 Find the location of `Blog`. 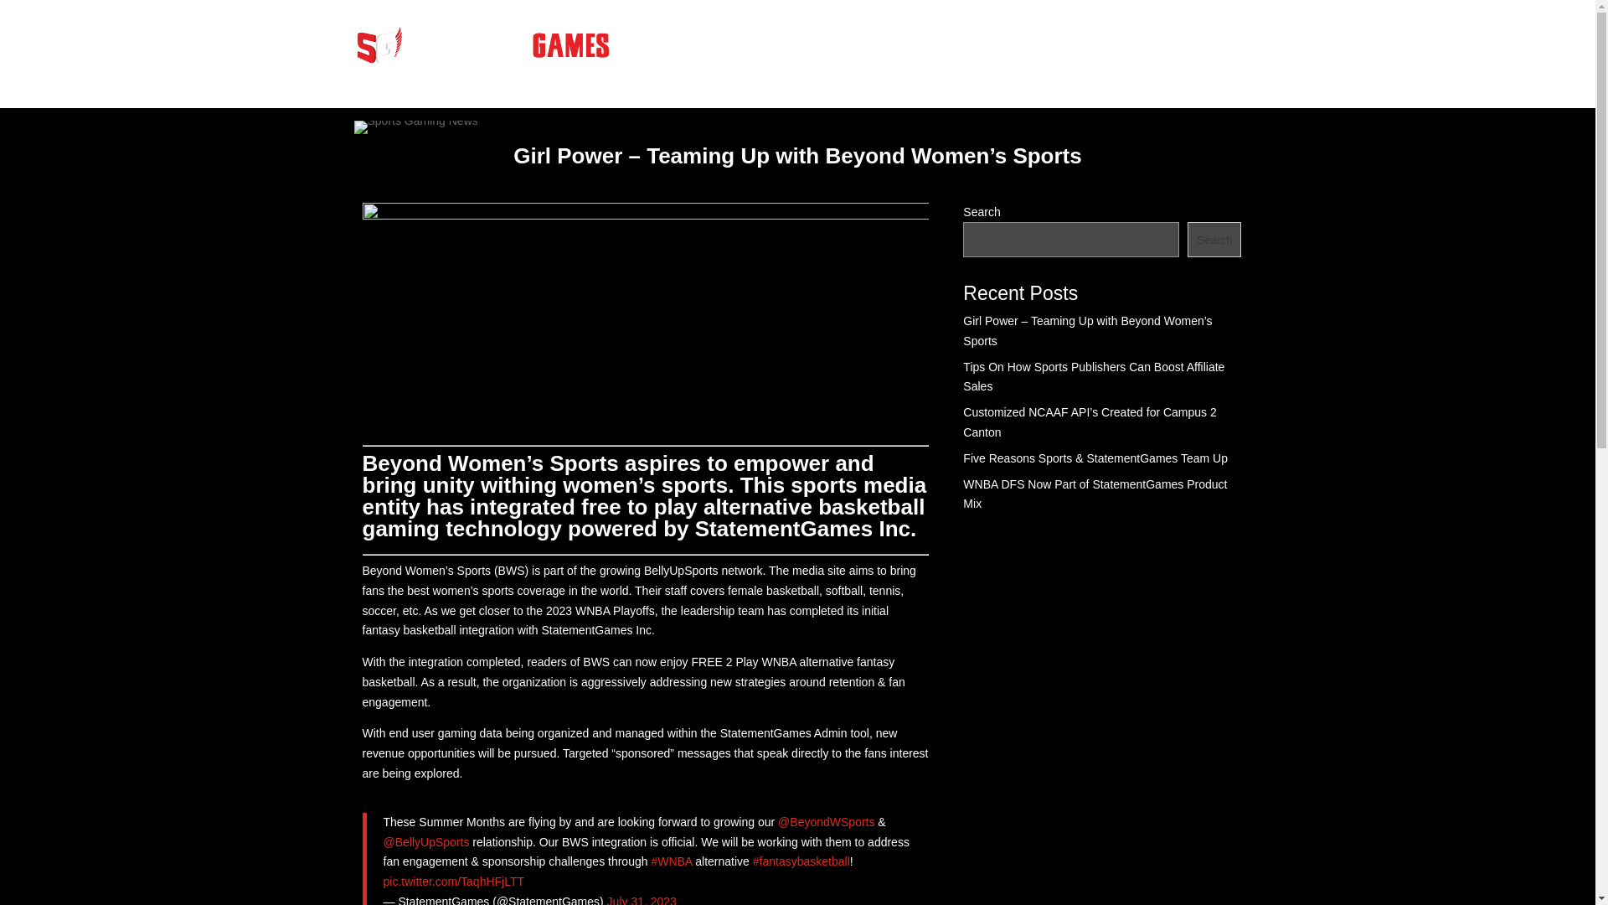

Blog is located at coordinates (941, 50).